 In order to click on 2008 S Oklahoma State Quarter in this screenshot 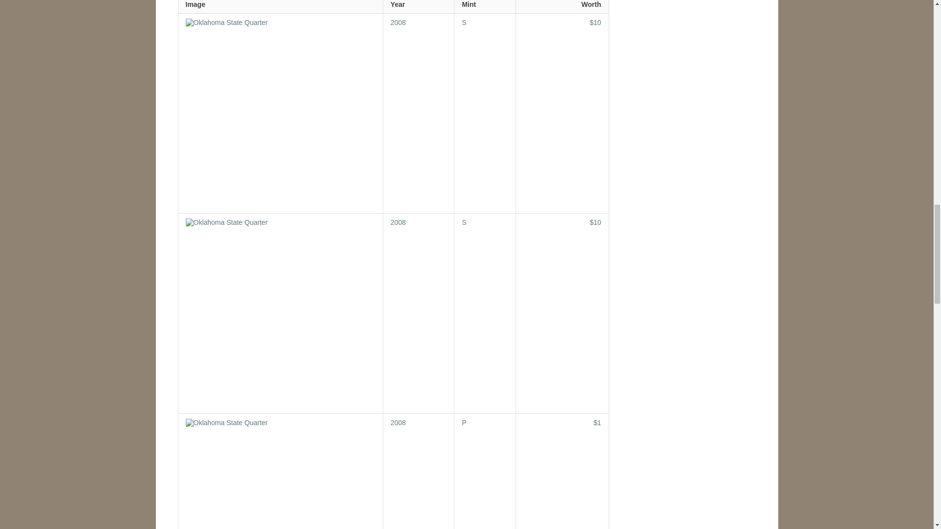, I will do `click(595, 222)`.